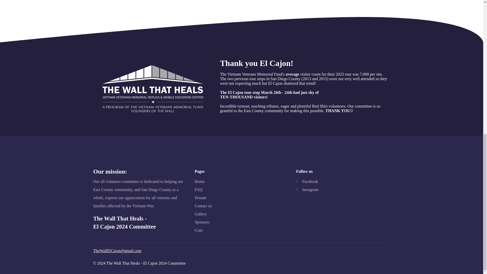 This screenshot has height=274, width=487. Describe the element at coordinates (307, 190) in the screenshot. I see `Instagram` at that location.